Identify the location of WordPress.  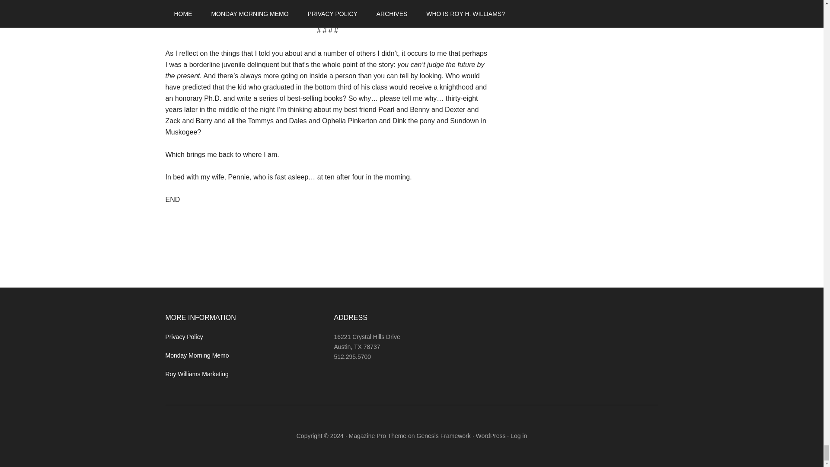
(490, 436).